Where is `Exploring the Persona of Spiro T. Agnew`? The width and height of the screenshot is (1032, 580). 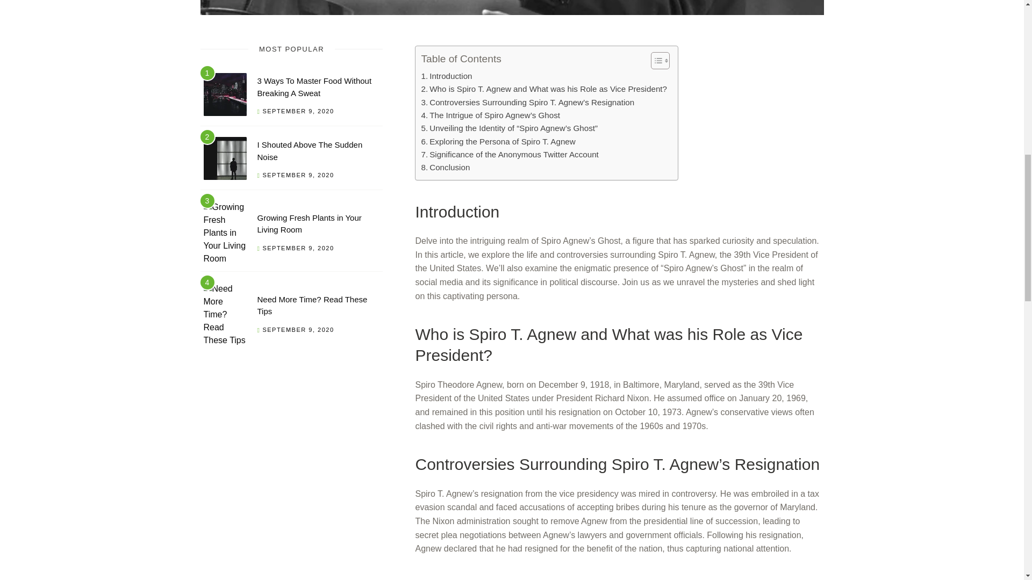 Exploring the Persona of Spiro T. Agnew is located at coordinates (498, 142).